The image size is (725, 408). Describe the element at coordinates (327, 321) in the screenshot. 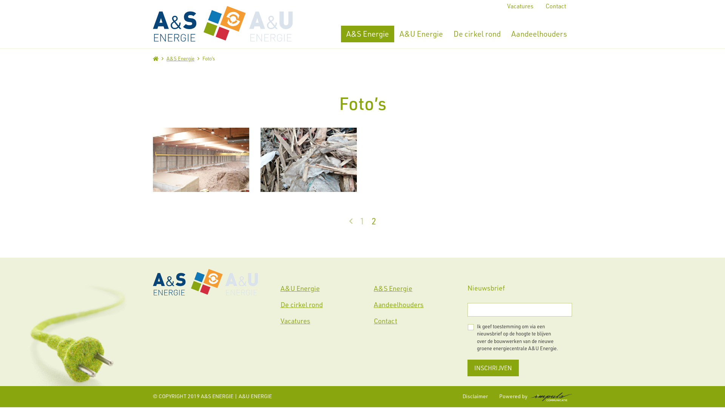

I see `Vacatures` at that location.